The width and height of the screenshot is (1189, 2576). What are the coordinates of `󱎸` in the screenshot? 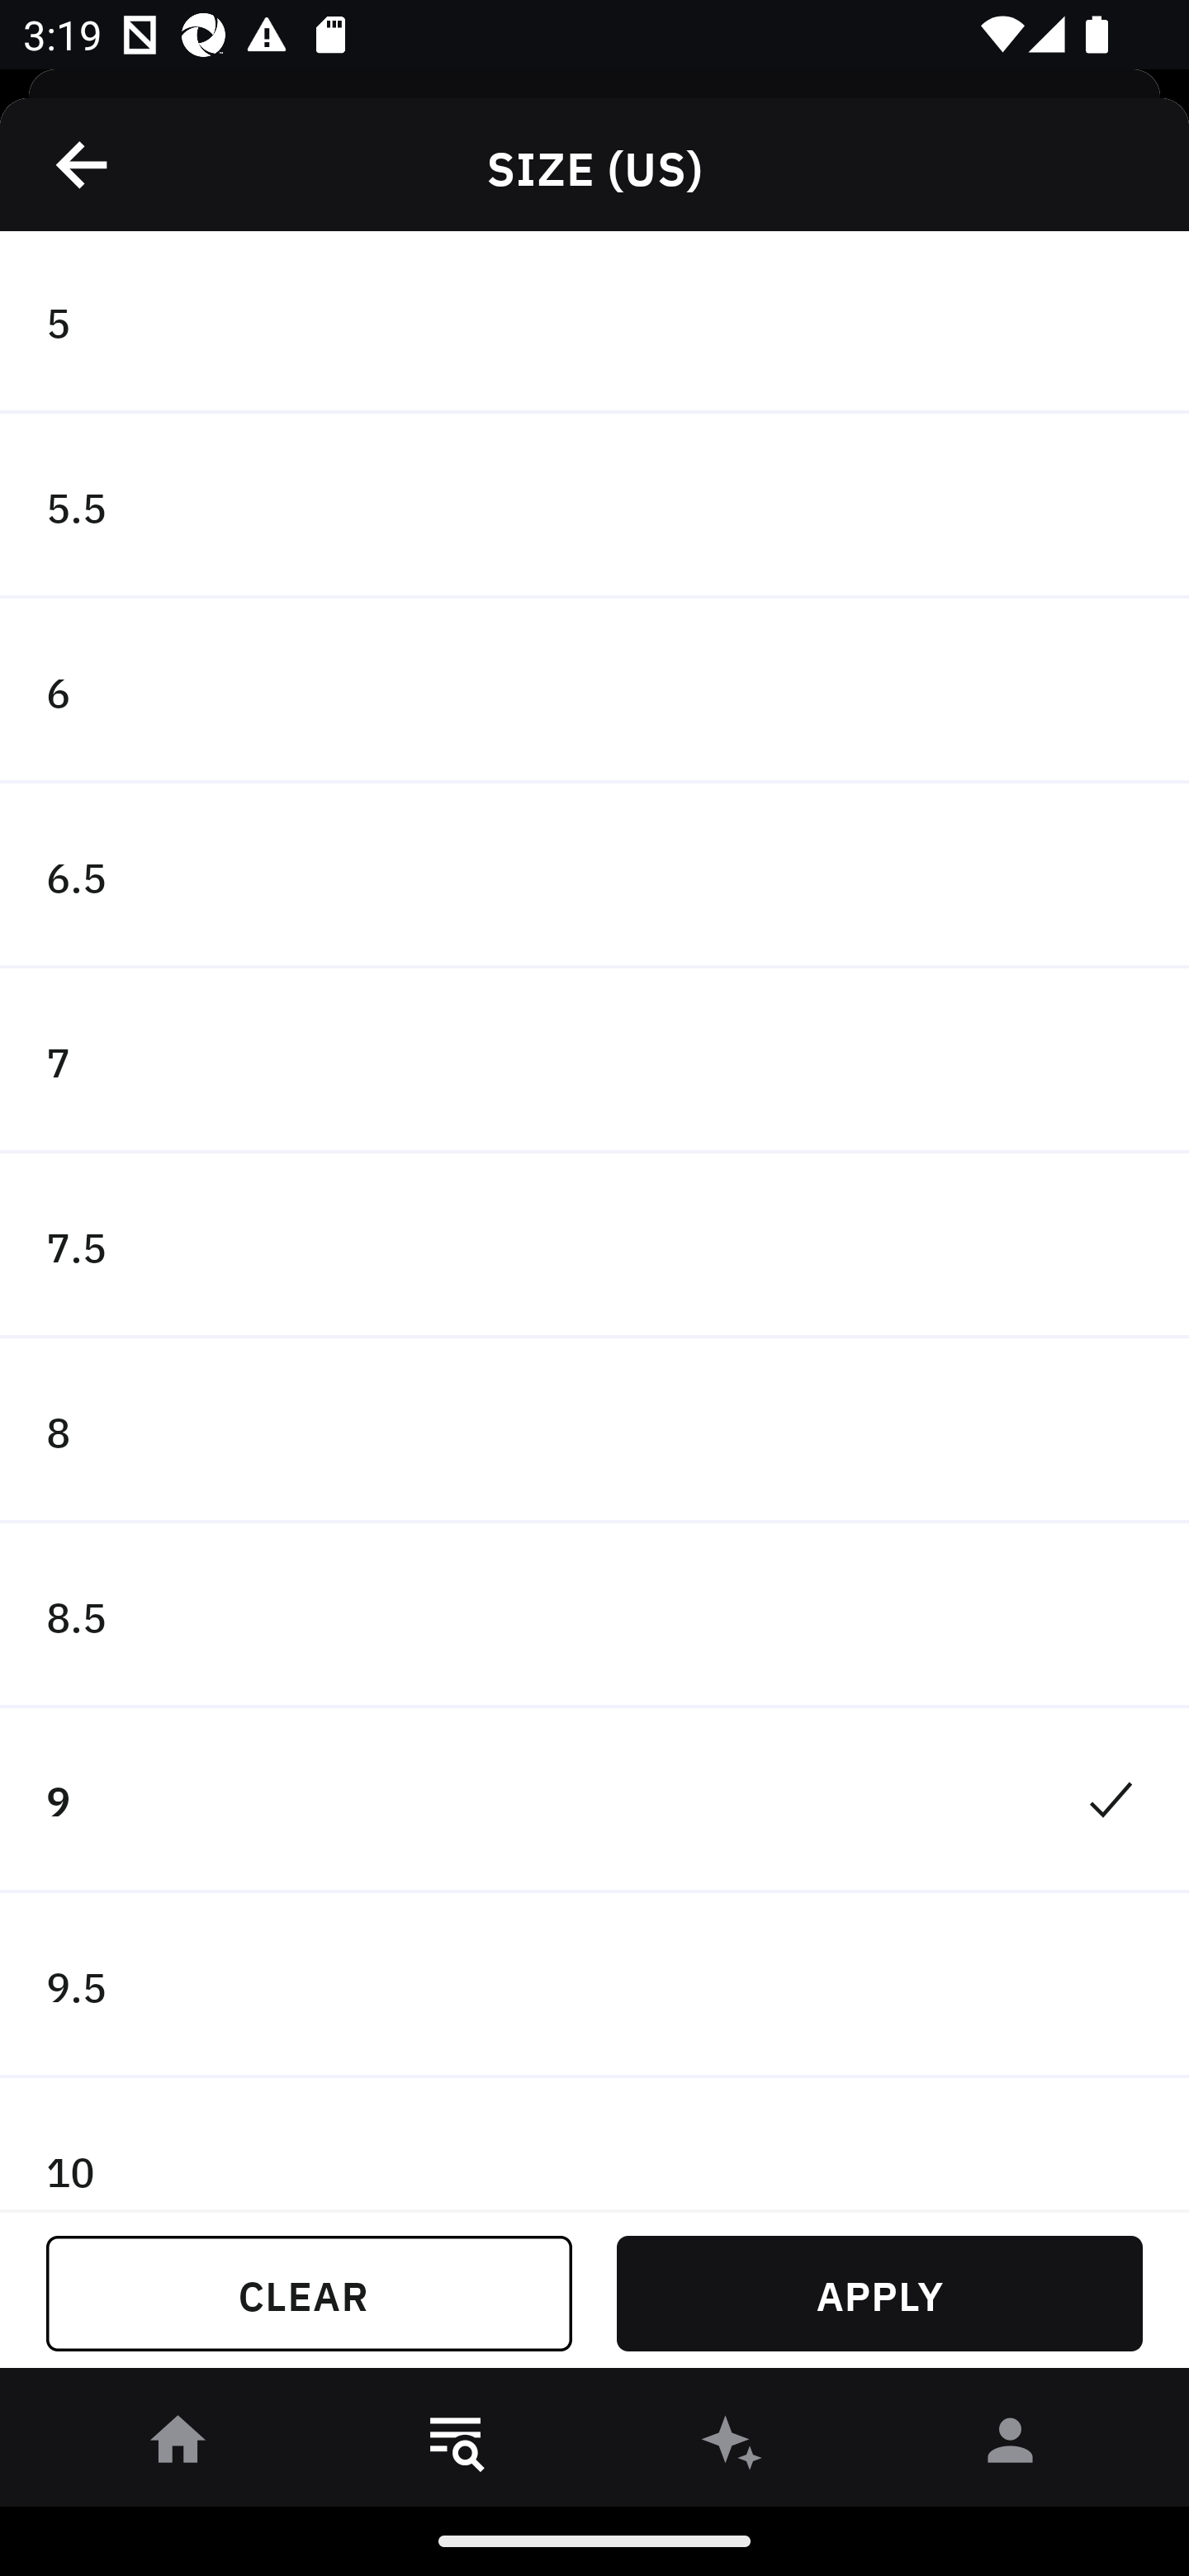 It's located at (456, 2446).